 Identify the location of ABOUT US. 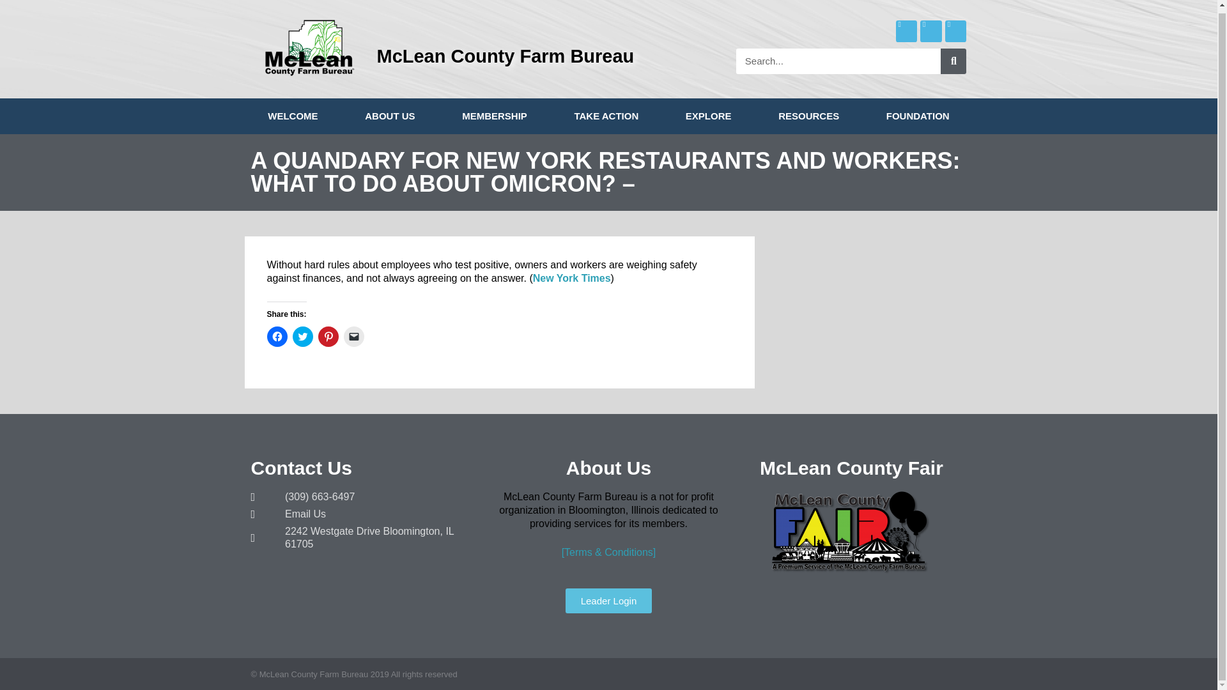
(389, 116).